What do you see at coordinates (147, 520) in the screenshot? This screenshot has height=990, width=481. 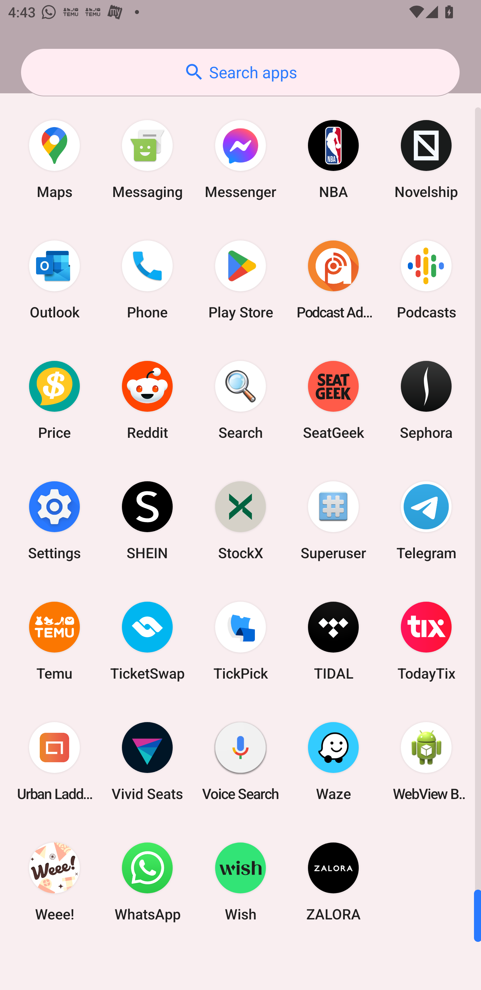 I see `SHEIN` at bounding box center [147, 520].